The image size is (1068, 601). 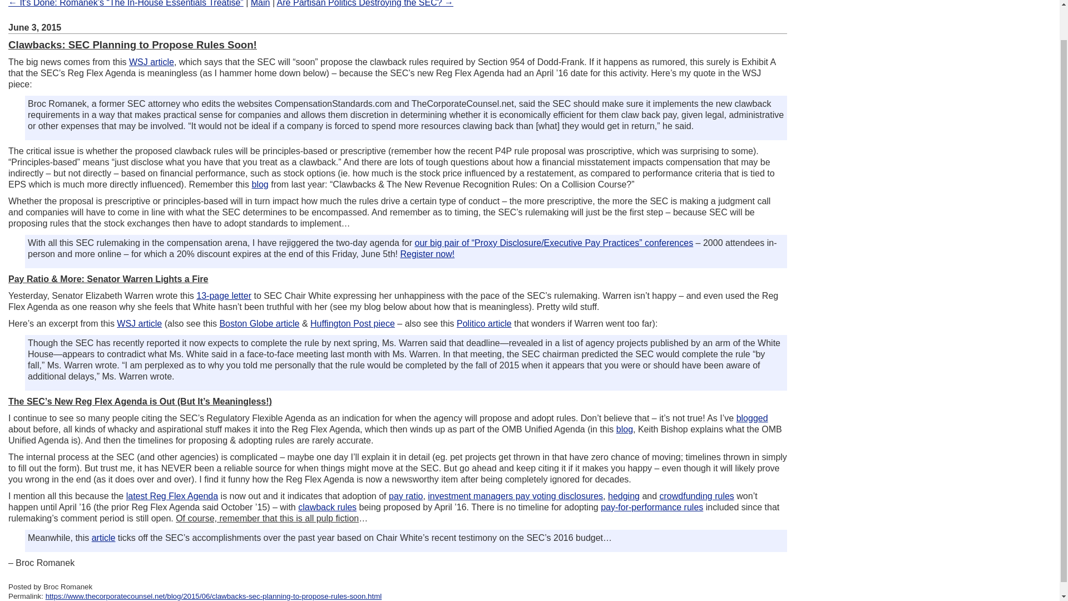 What do you see at coordinates (427, 254) in the screenshot?
I see `Register now!` at bounding box center [427, 254].